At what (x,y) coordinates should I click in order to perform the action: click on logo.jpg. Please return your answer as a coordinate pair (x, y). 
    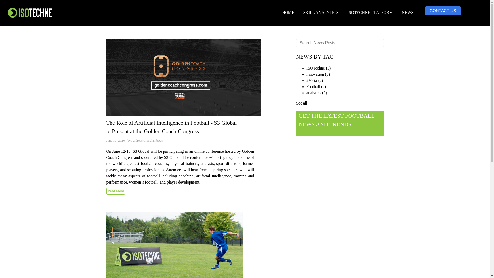
    Looking at the image, I should click on (30, 13).